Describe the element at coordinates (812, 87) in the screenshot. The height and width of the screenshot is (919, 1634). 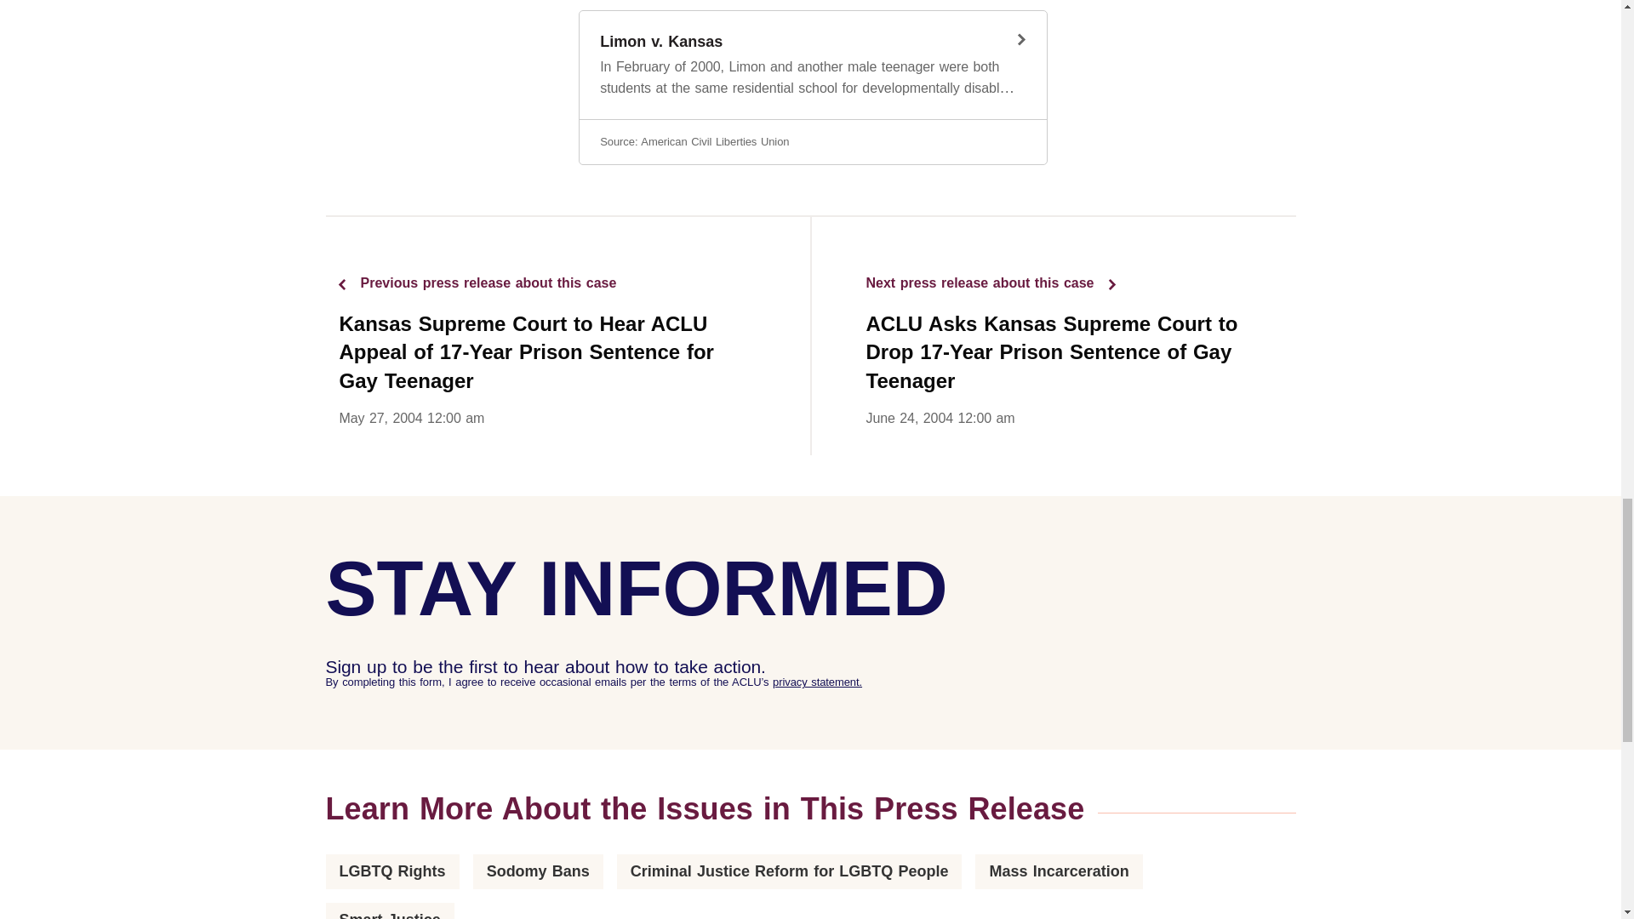
I see `LGBTQ Rights` at that location.